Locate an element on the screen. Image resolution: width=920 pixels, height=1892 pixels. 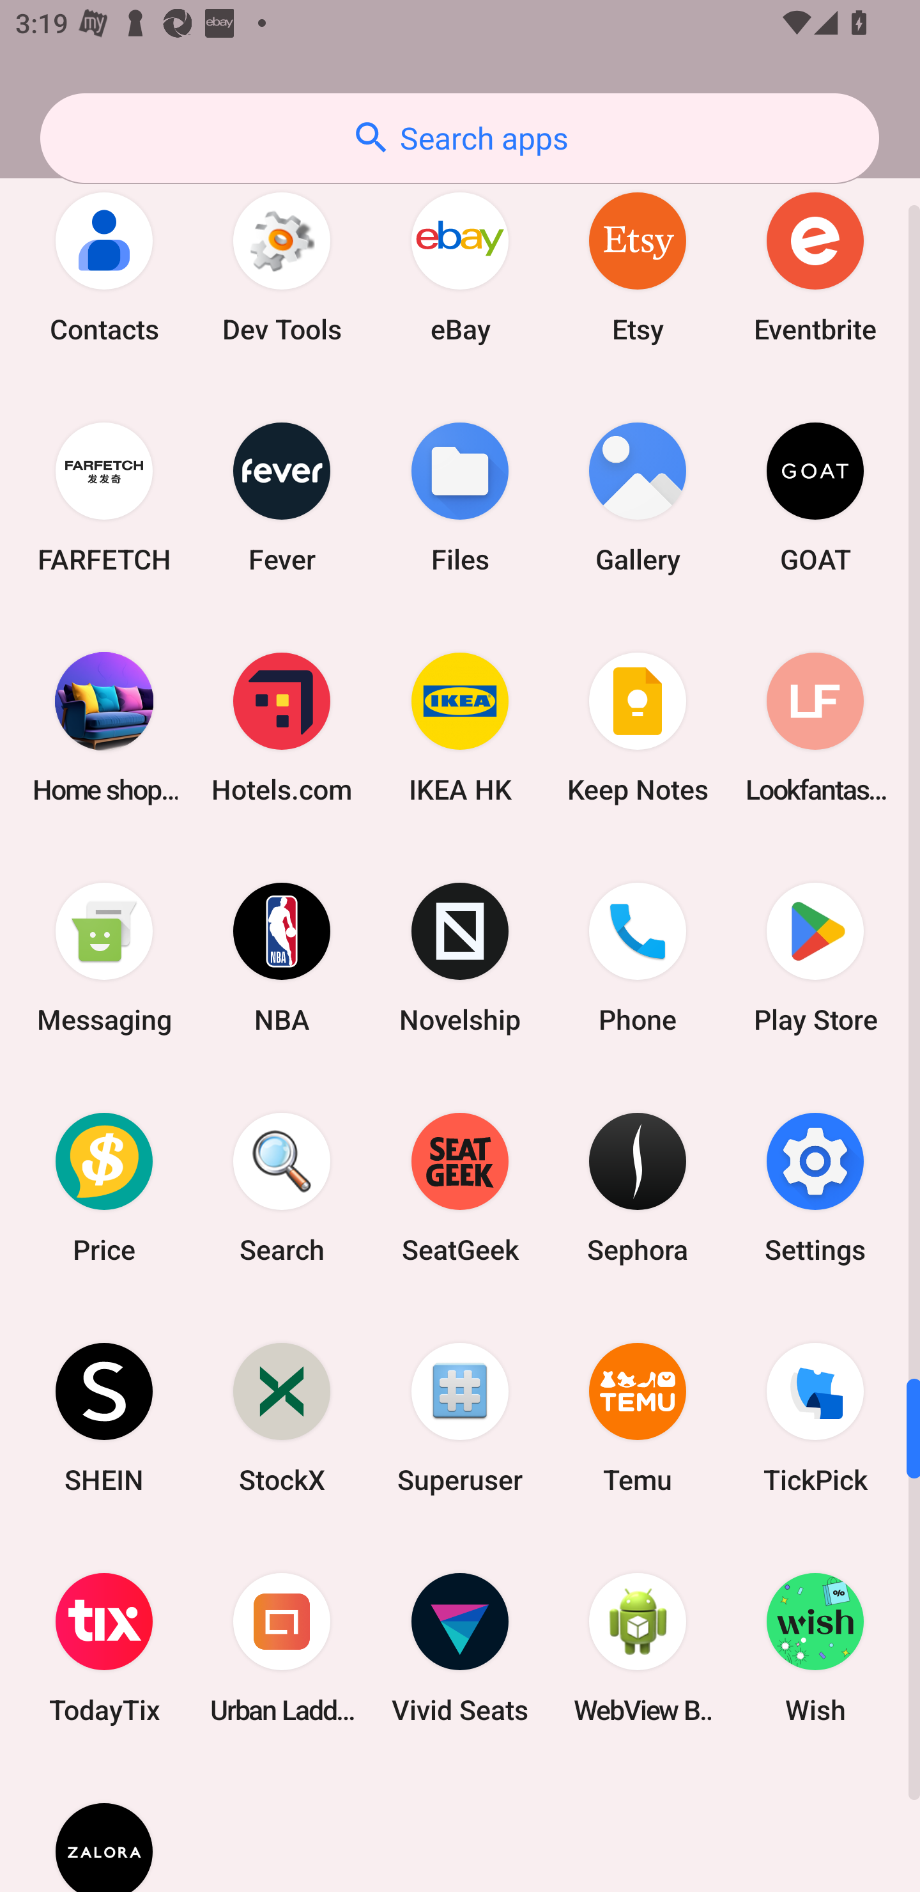
Hotels.com is located at coordinates (282, 727).